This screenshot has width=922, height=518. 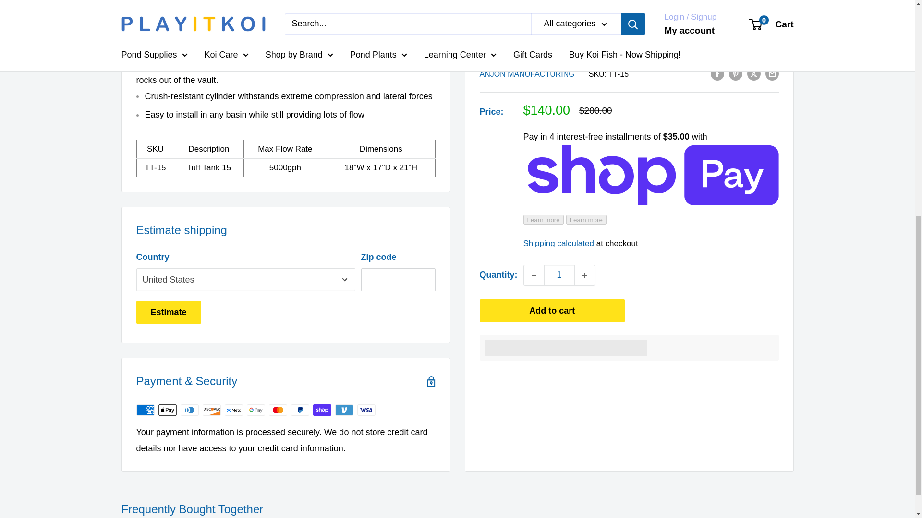 I want to click on Increase quantity by 1, so click(x=584, y=29).